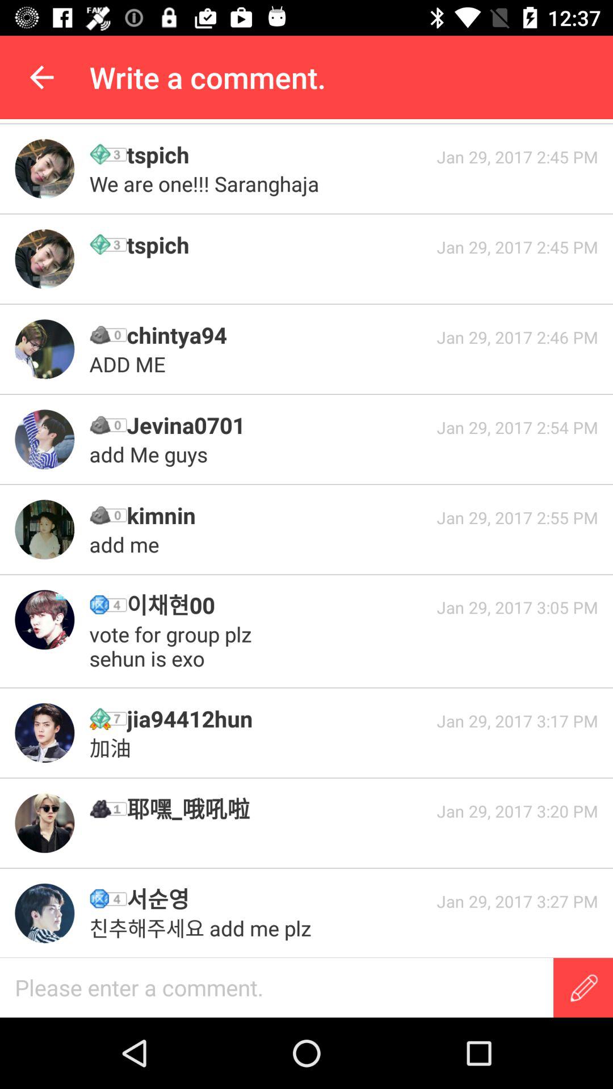  I want to click on select profile, so click(44, 733).